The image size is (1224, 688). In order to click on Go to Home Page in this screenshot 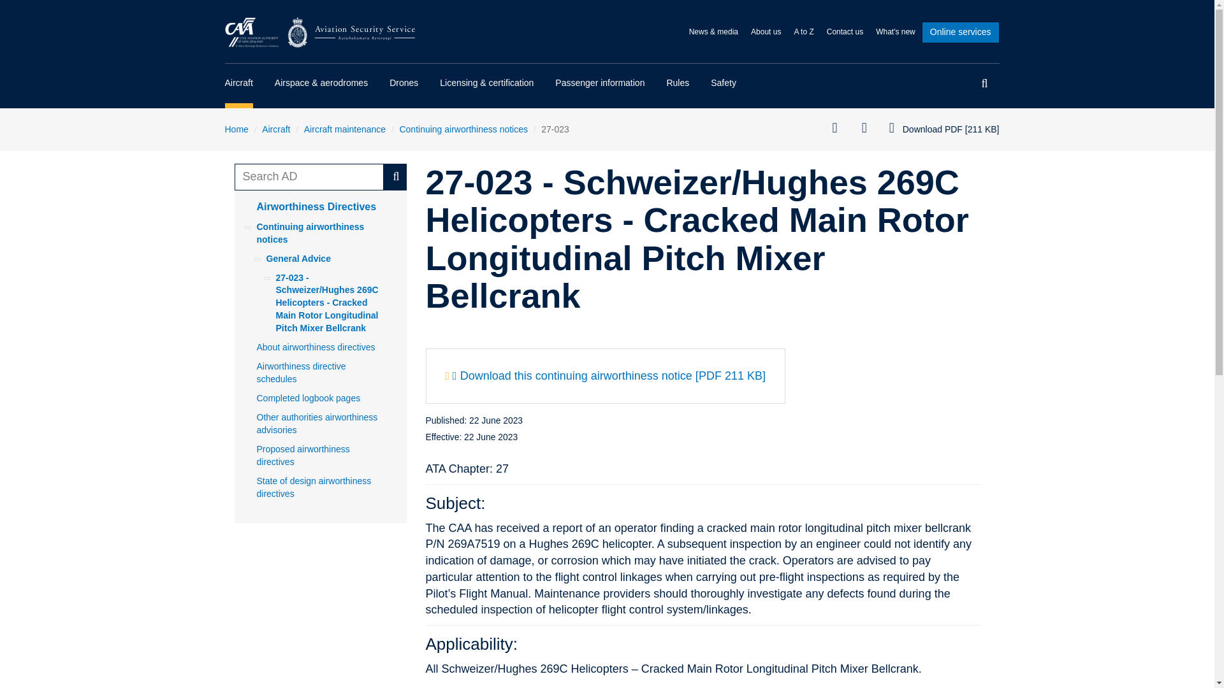, I will do `click(320, 32)`.